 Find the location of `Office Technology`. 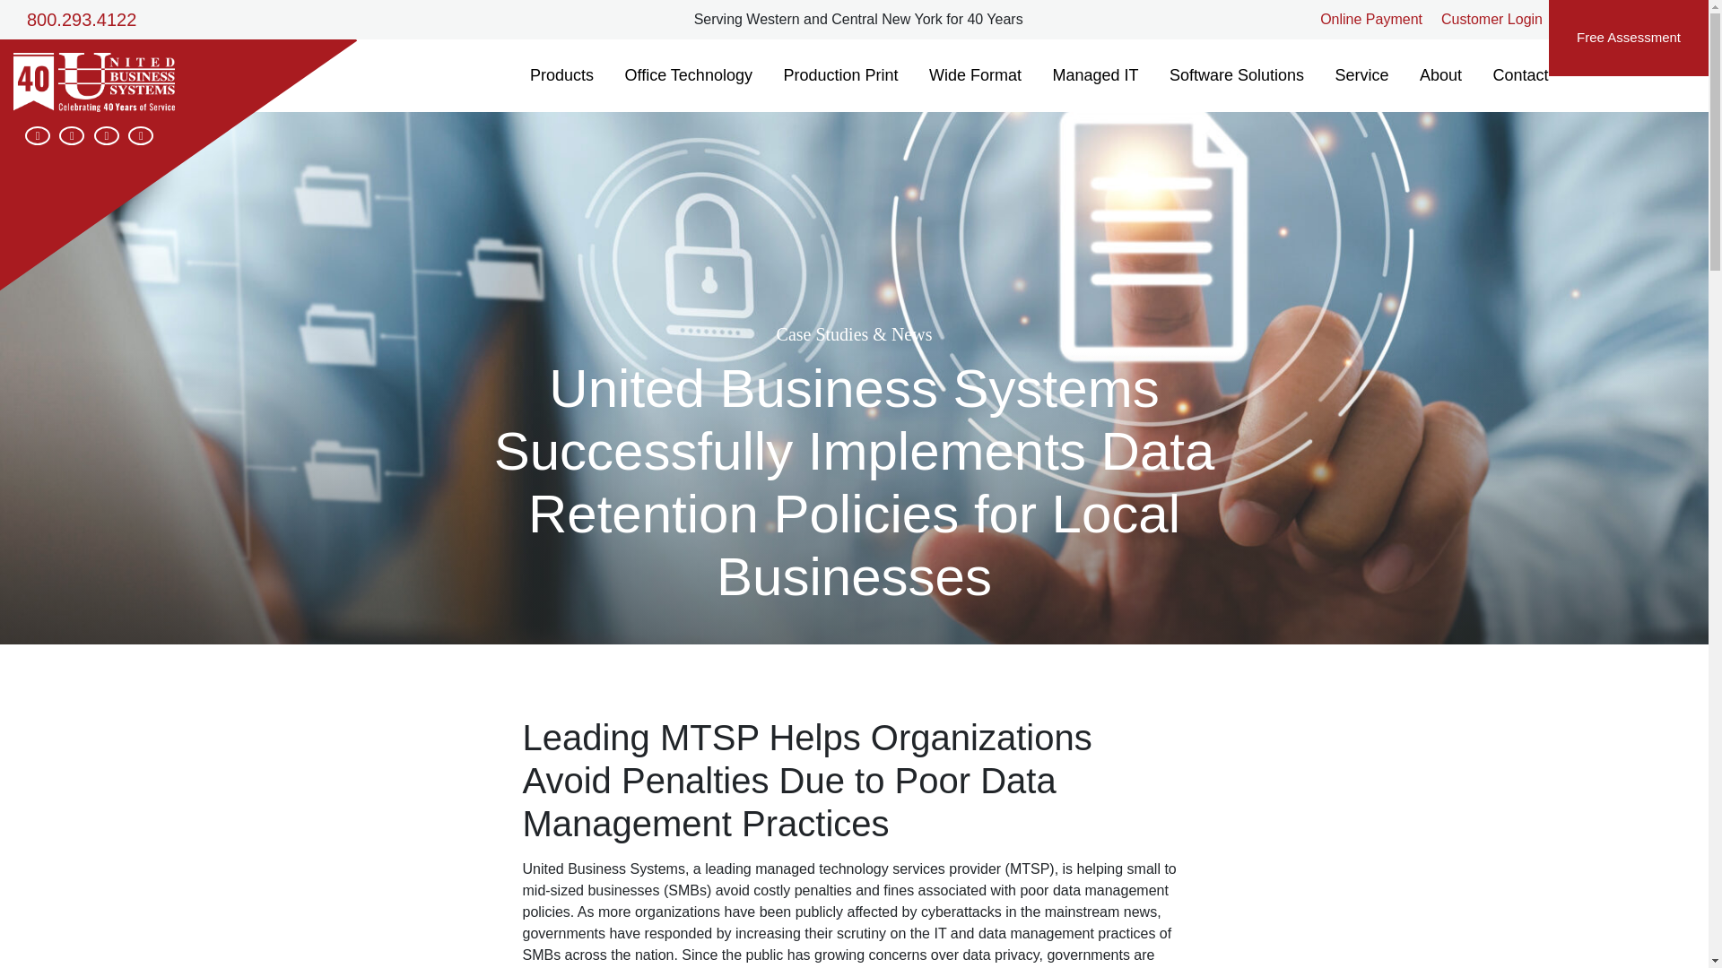

Office Technology is located at coordinates (689, 75).